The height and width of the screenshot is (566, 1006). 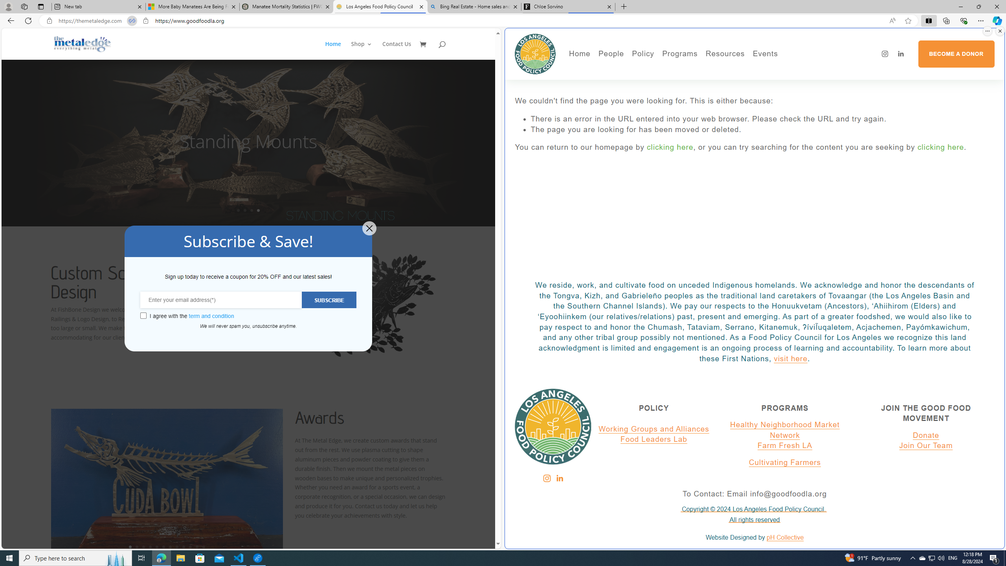 I want to click on Farm Fresh LA, so click(x=785, y=446).